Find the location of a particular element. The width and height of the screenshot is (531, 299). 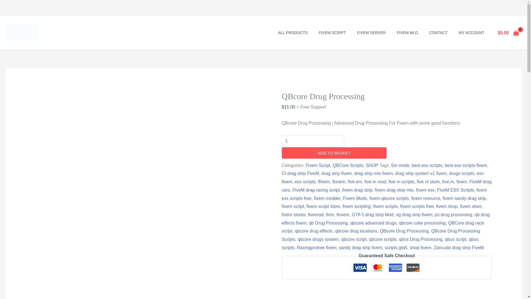

SHOP is located at coordinates (372, 165).